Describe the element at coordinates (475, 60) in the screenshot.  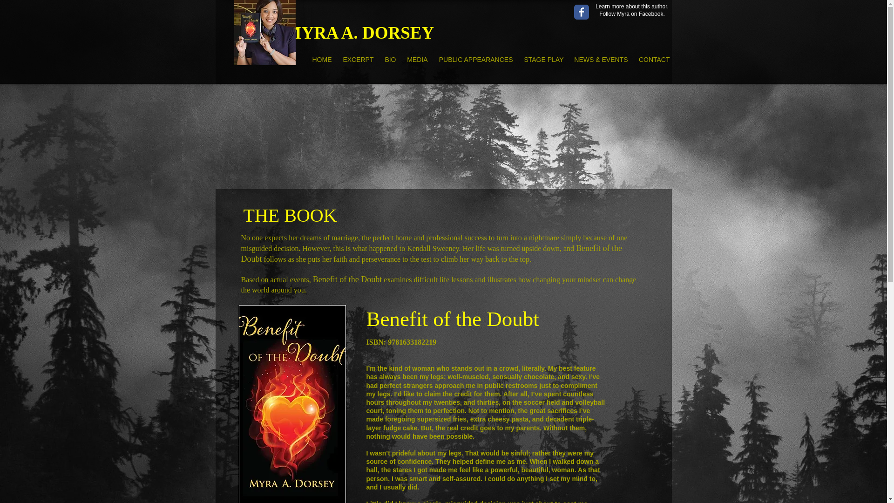
I see `PUBLIC APPEARANCES` at that location.